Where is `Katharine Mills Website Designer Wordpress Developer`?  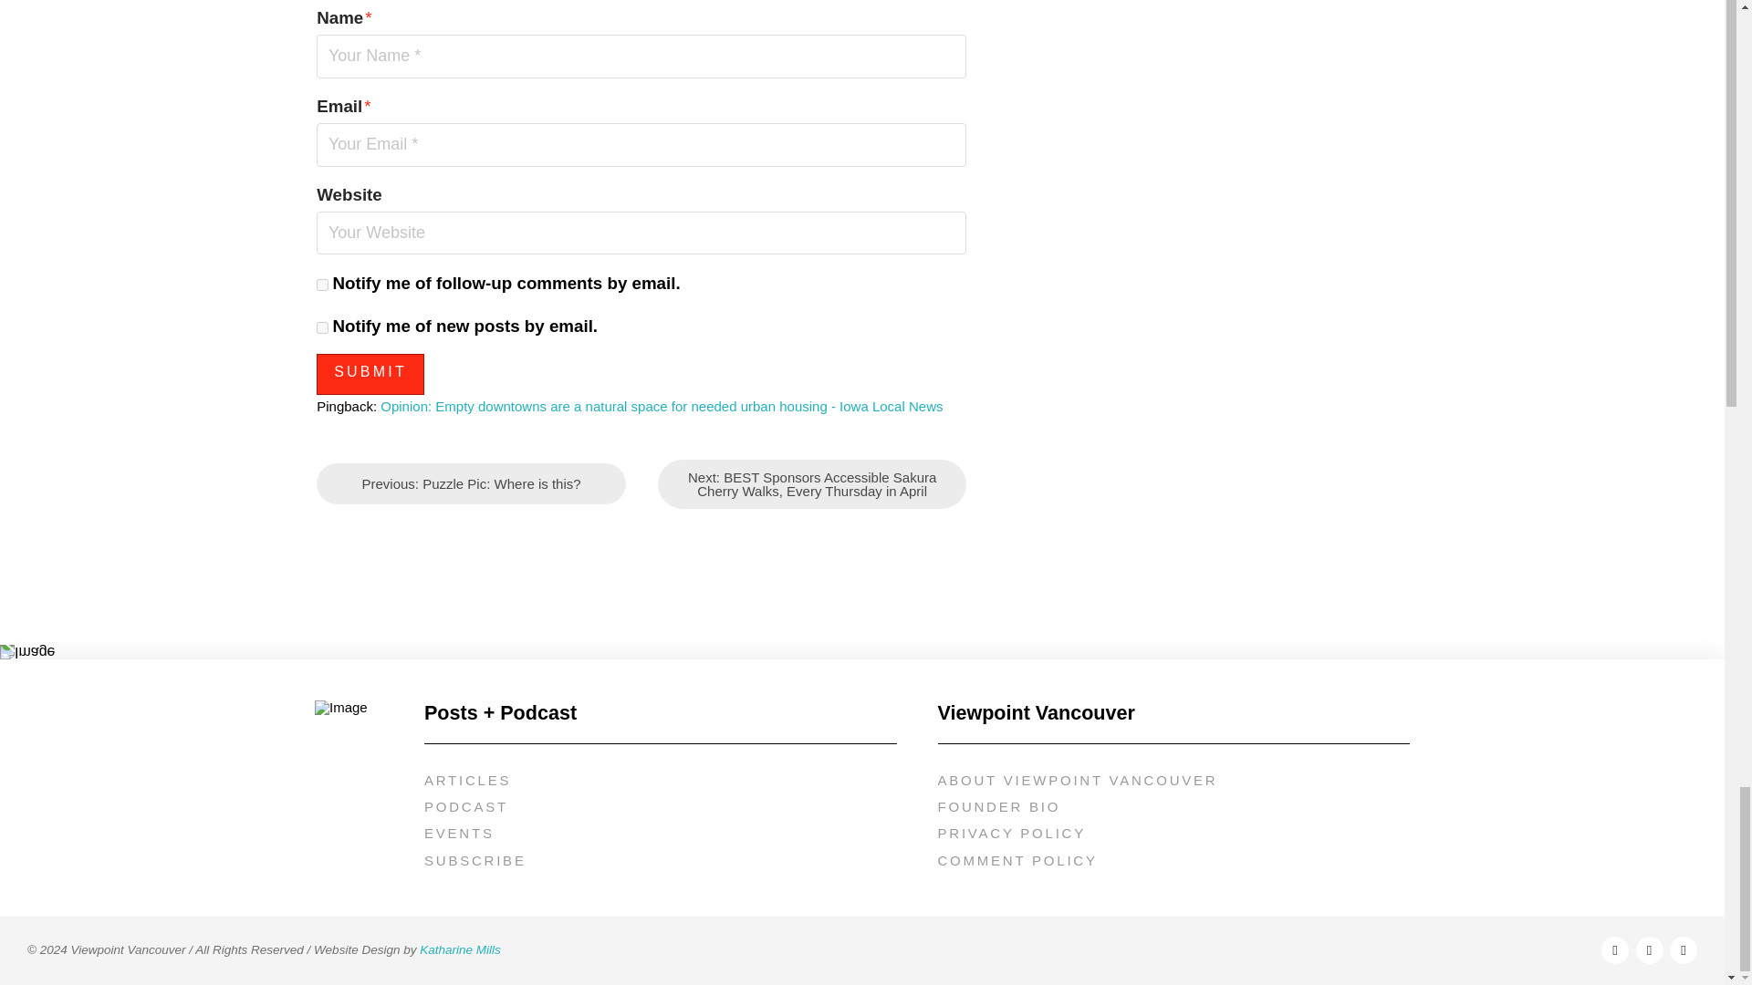
Katharine Mills Website Designer Wordpress Developer is located at coordinates (460, 949).